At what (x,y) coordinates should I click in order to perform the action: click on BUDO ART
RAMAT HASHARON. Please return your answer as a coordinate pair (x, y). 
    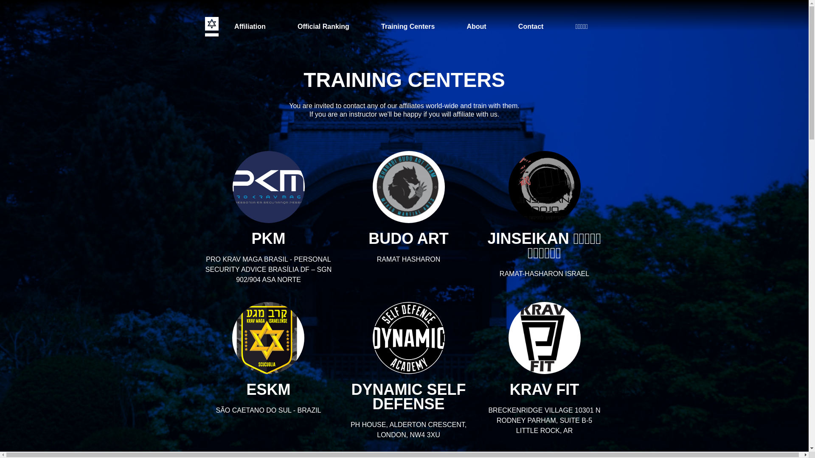
    Looking at the image, I should click on (408, 208).